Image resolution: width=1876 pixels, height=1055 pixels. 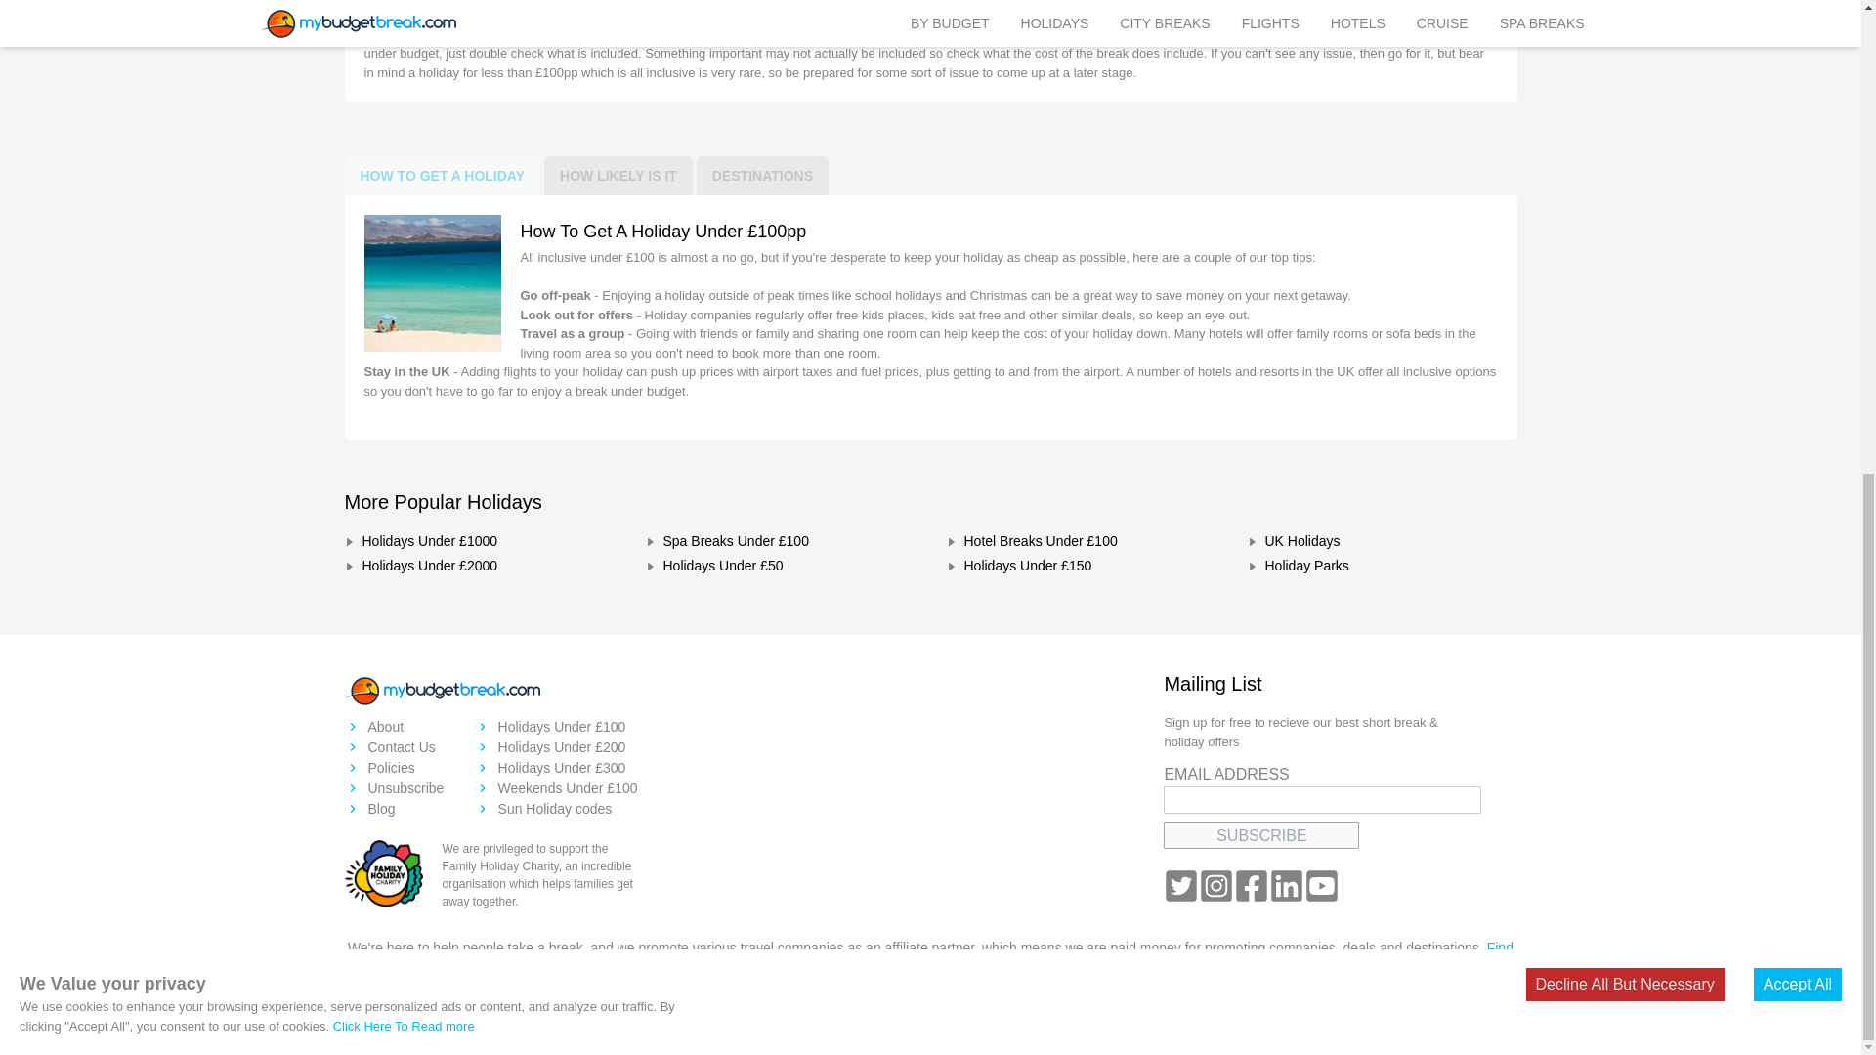 What do you see at coordinates (393, 788) in the screenshot?
I see `Unsubscribe` at bounding box center [393, 788].